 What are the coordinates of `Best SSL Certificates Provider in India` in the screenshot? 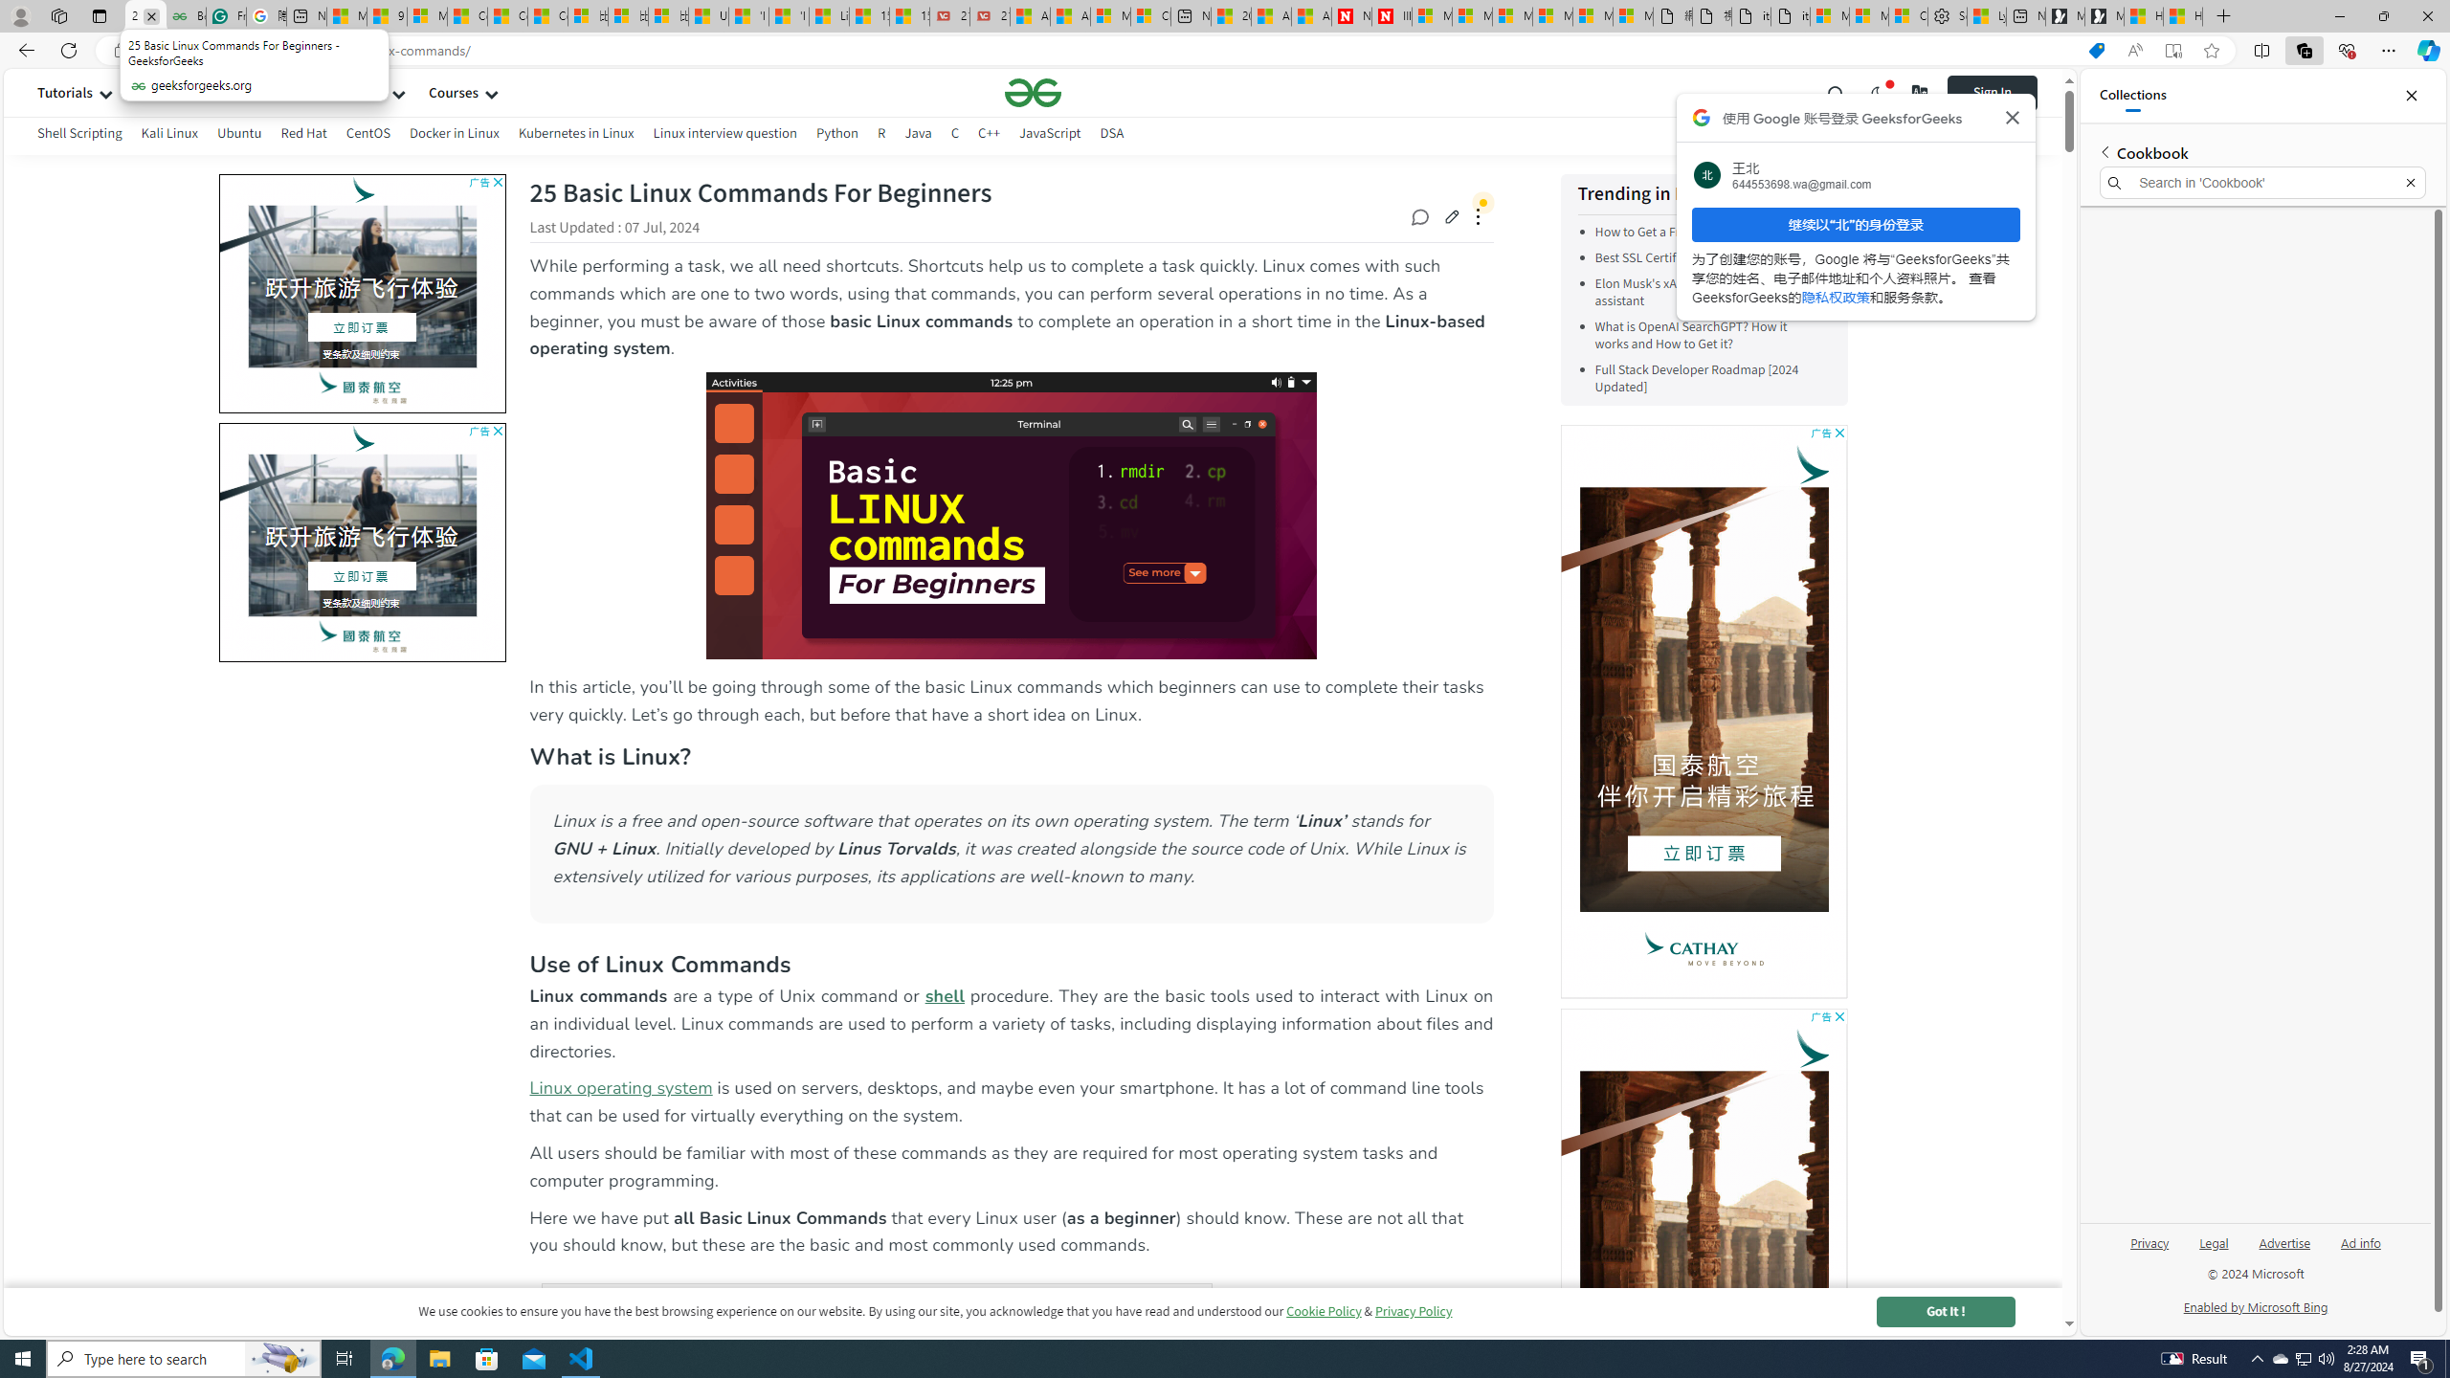 It's located at (1708, 258).